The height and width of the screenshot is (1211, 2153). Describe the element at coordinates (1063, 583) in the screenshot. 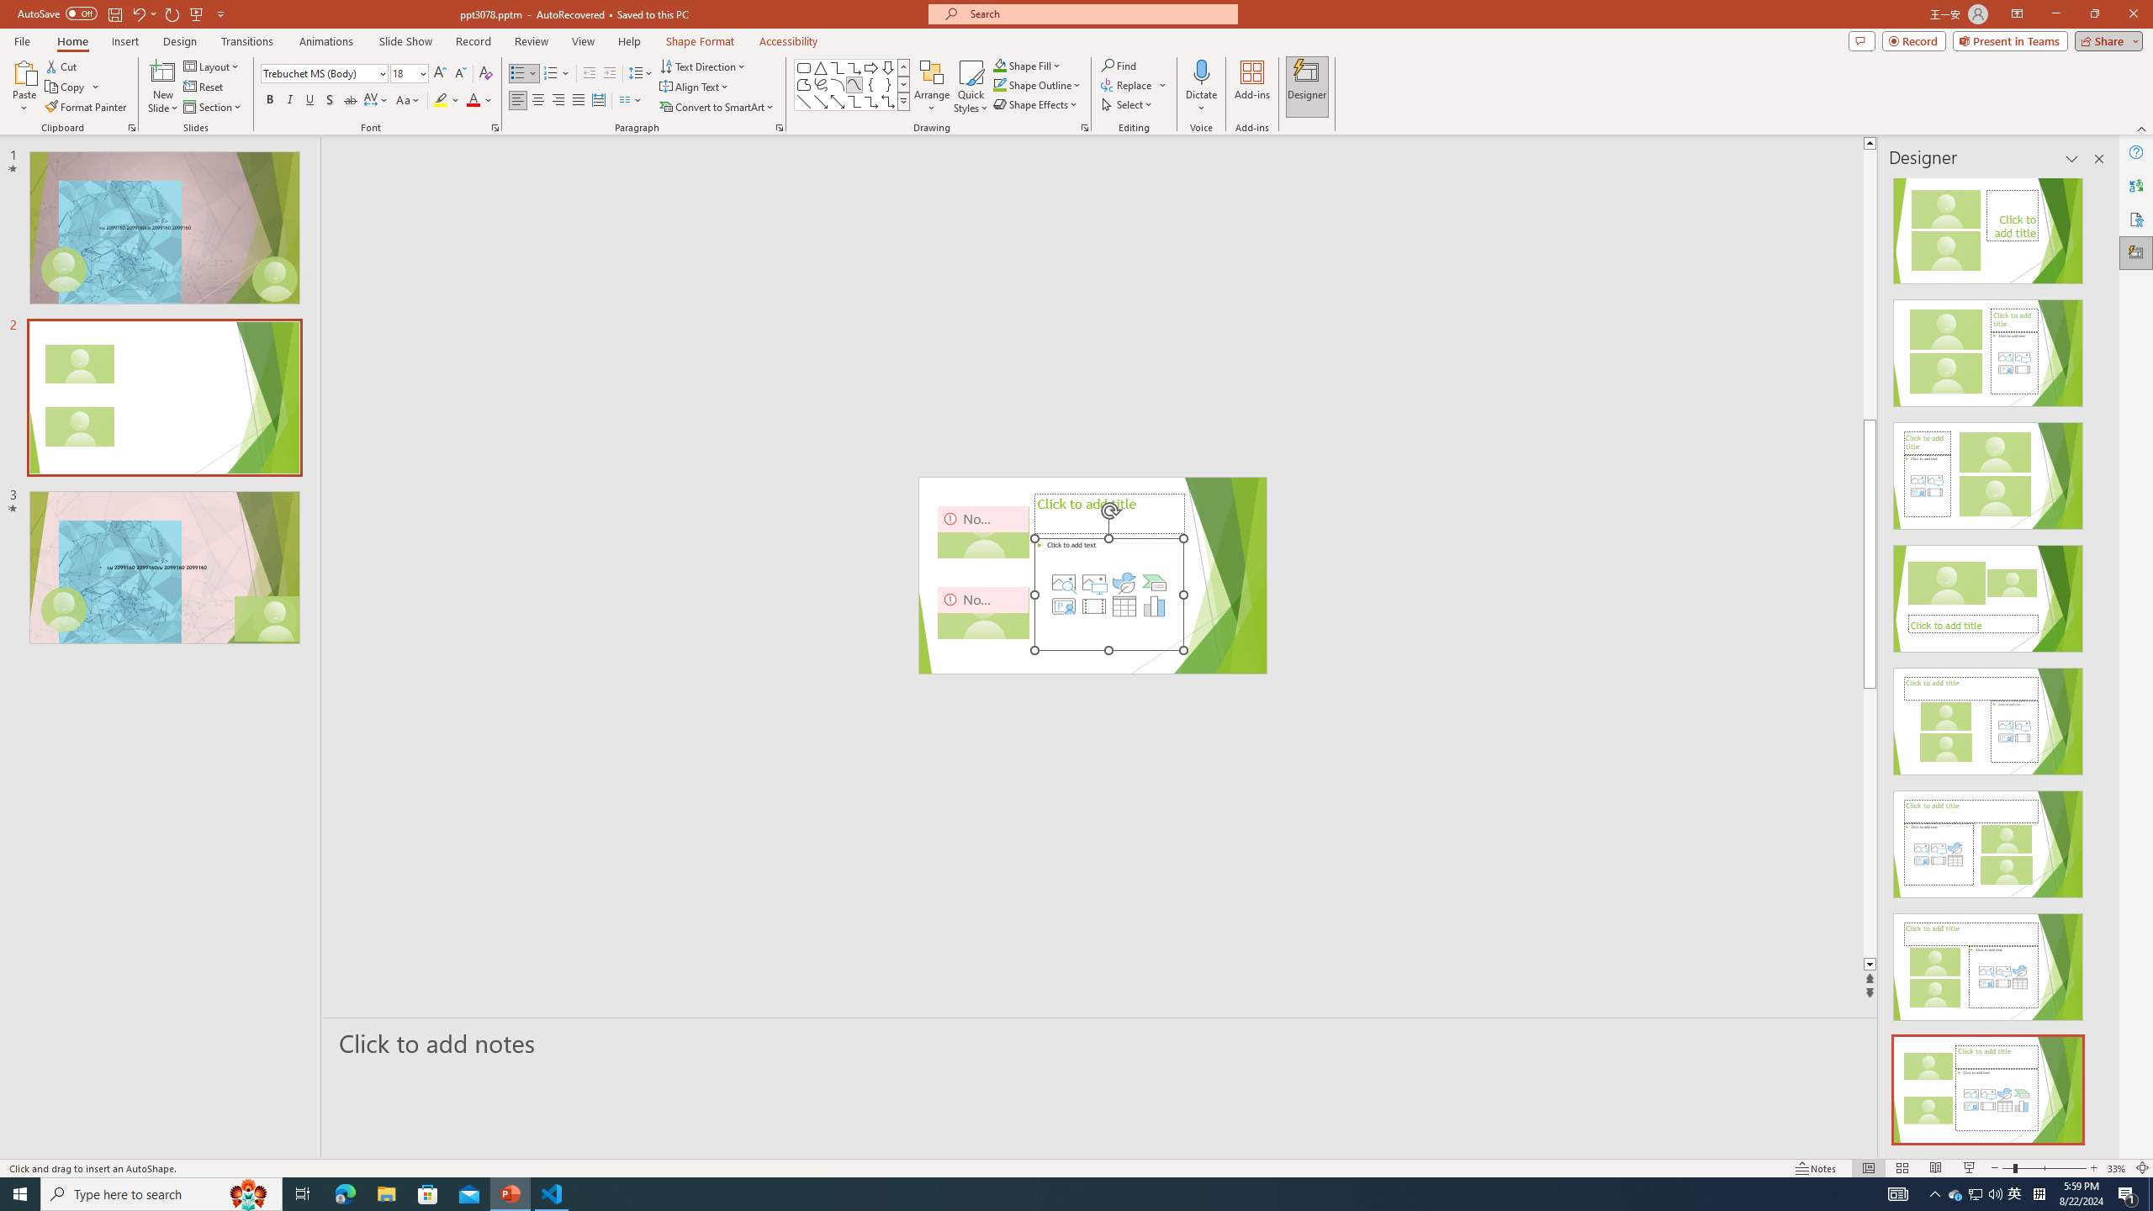

I see `Stock Images` at that location.